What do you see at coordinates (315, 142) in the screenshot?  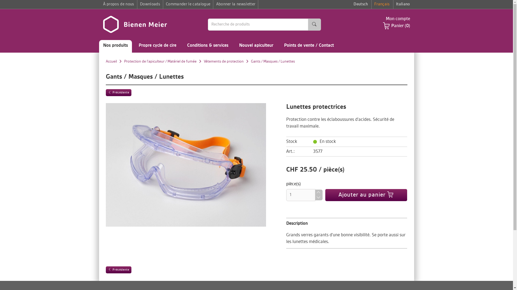 I see `En stock` at bounding box center [315, 142].